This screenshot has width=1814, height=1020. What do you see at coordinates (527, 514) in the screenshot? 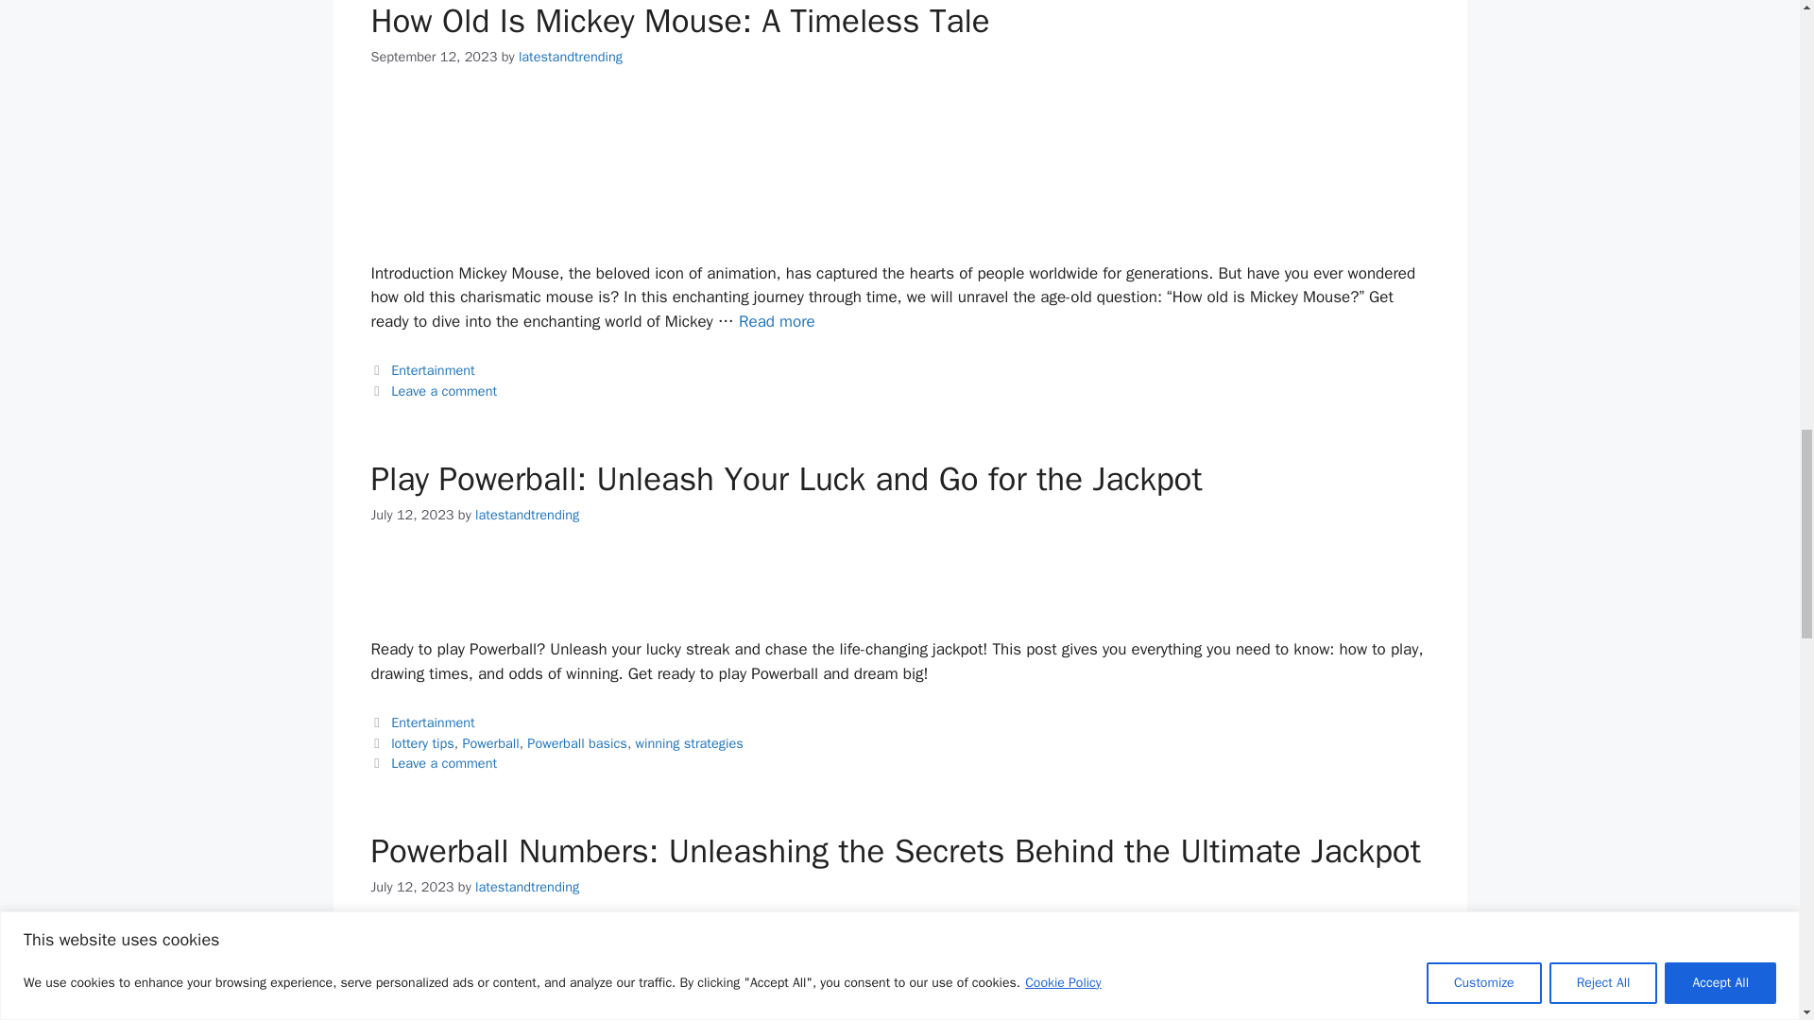
I see `View all posts by latestandtrending` at bounding box center [527, 514].